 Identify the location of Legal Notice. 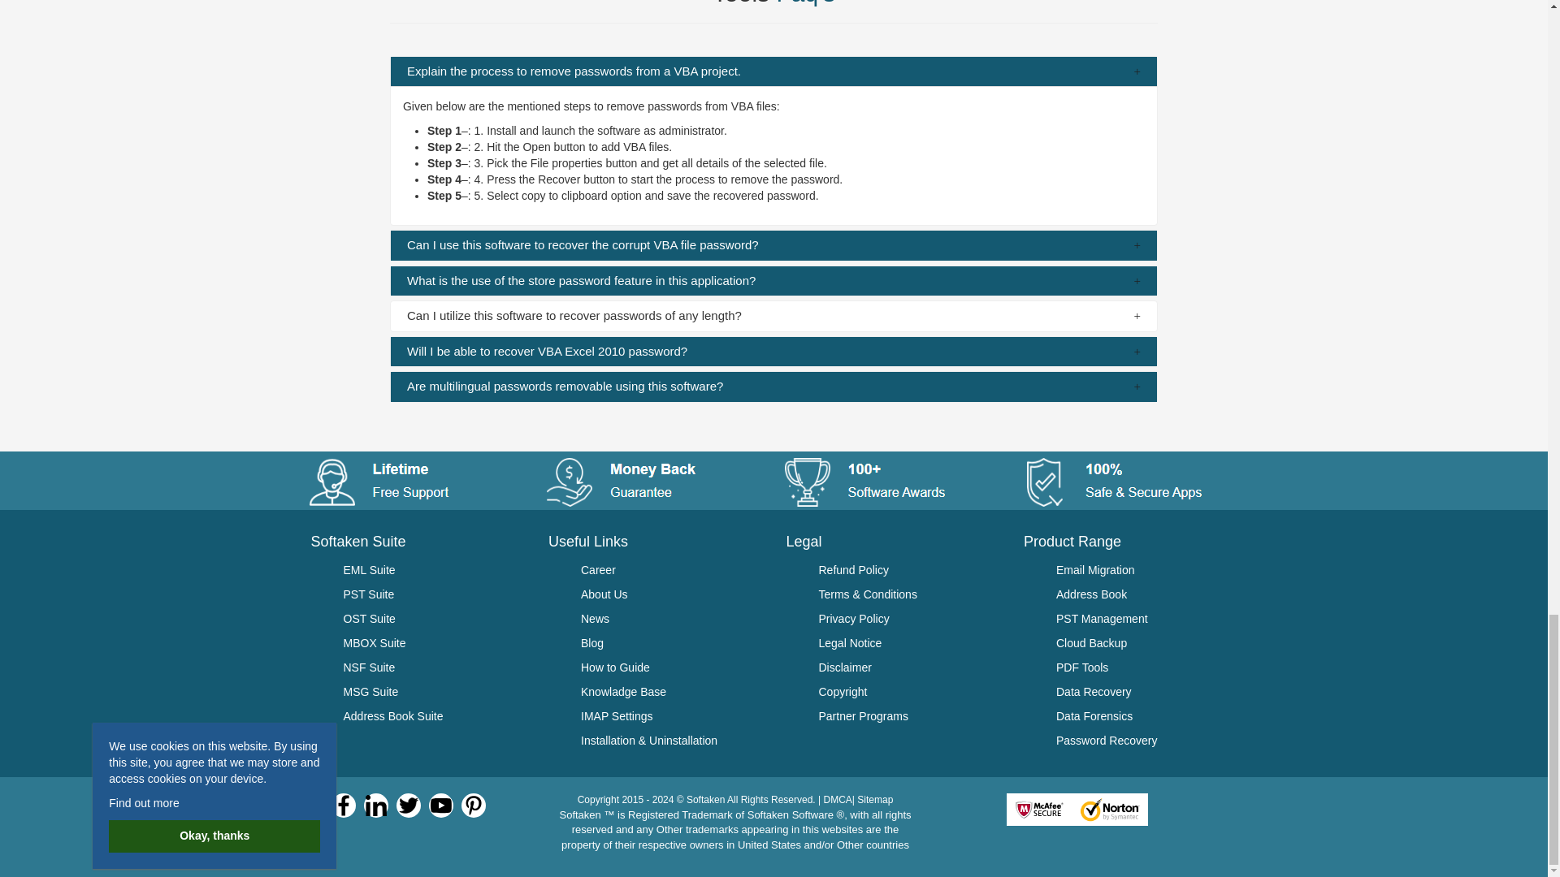
(909, 642).